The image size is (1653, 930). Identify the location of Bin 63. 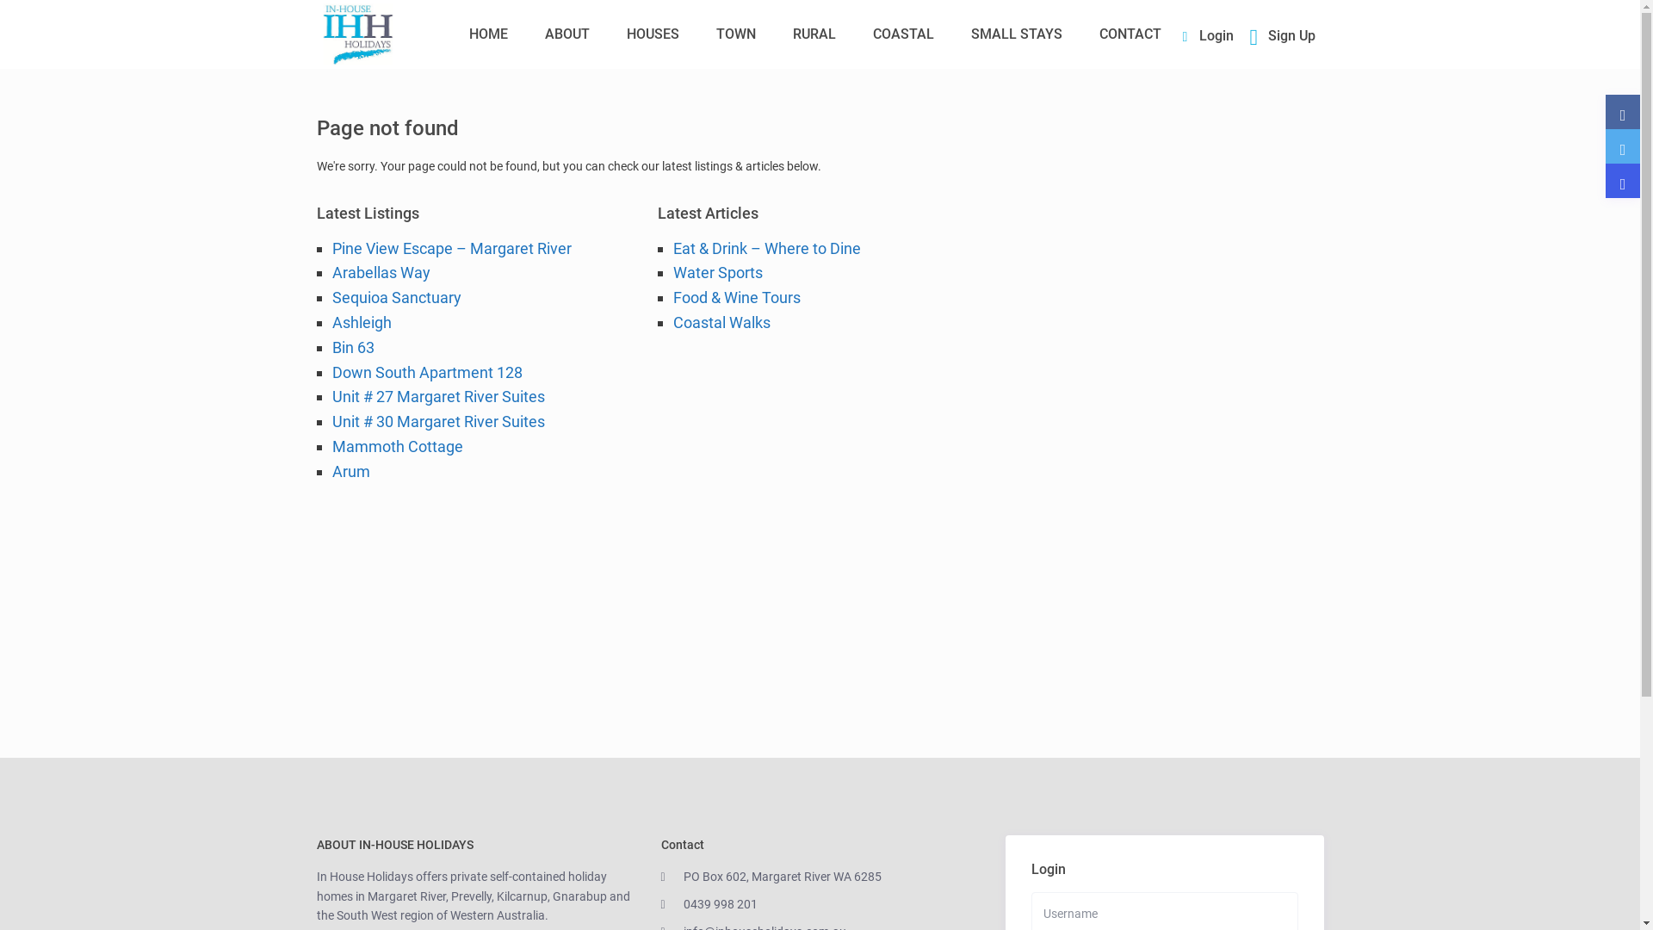
(353, 348).